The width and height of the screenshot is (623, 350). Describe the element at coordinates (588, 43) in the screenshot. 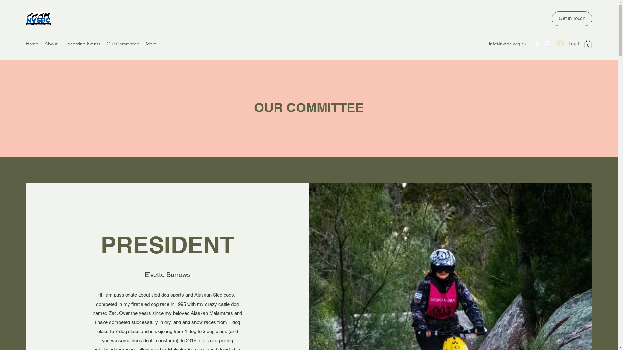

I see `0` at that location.